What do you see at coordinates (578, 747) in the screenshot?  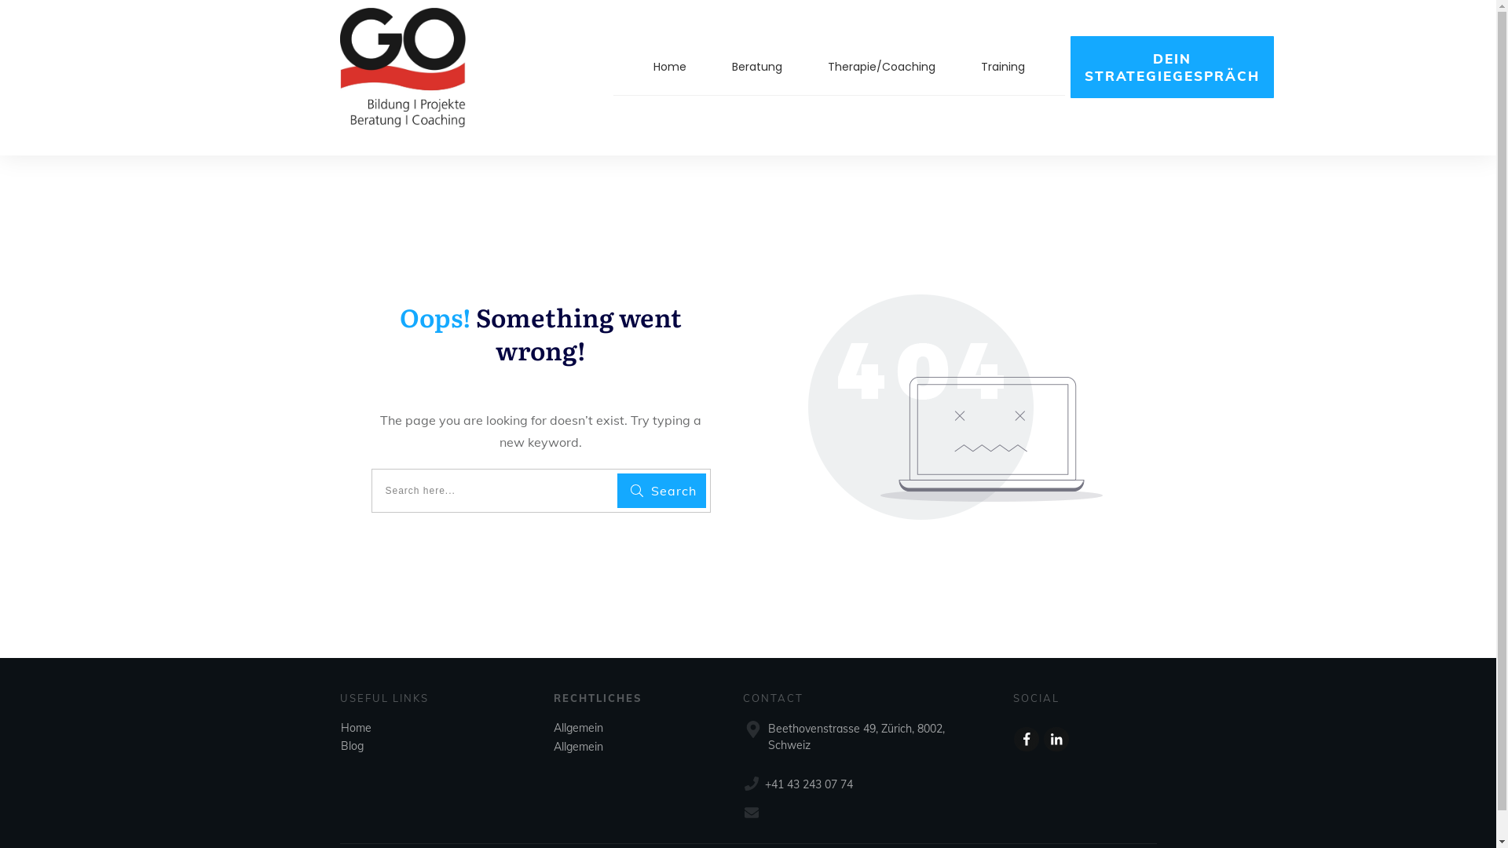 I see `Allgemein` at bounding box center [578, 747].